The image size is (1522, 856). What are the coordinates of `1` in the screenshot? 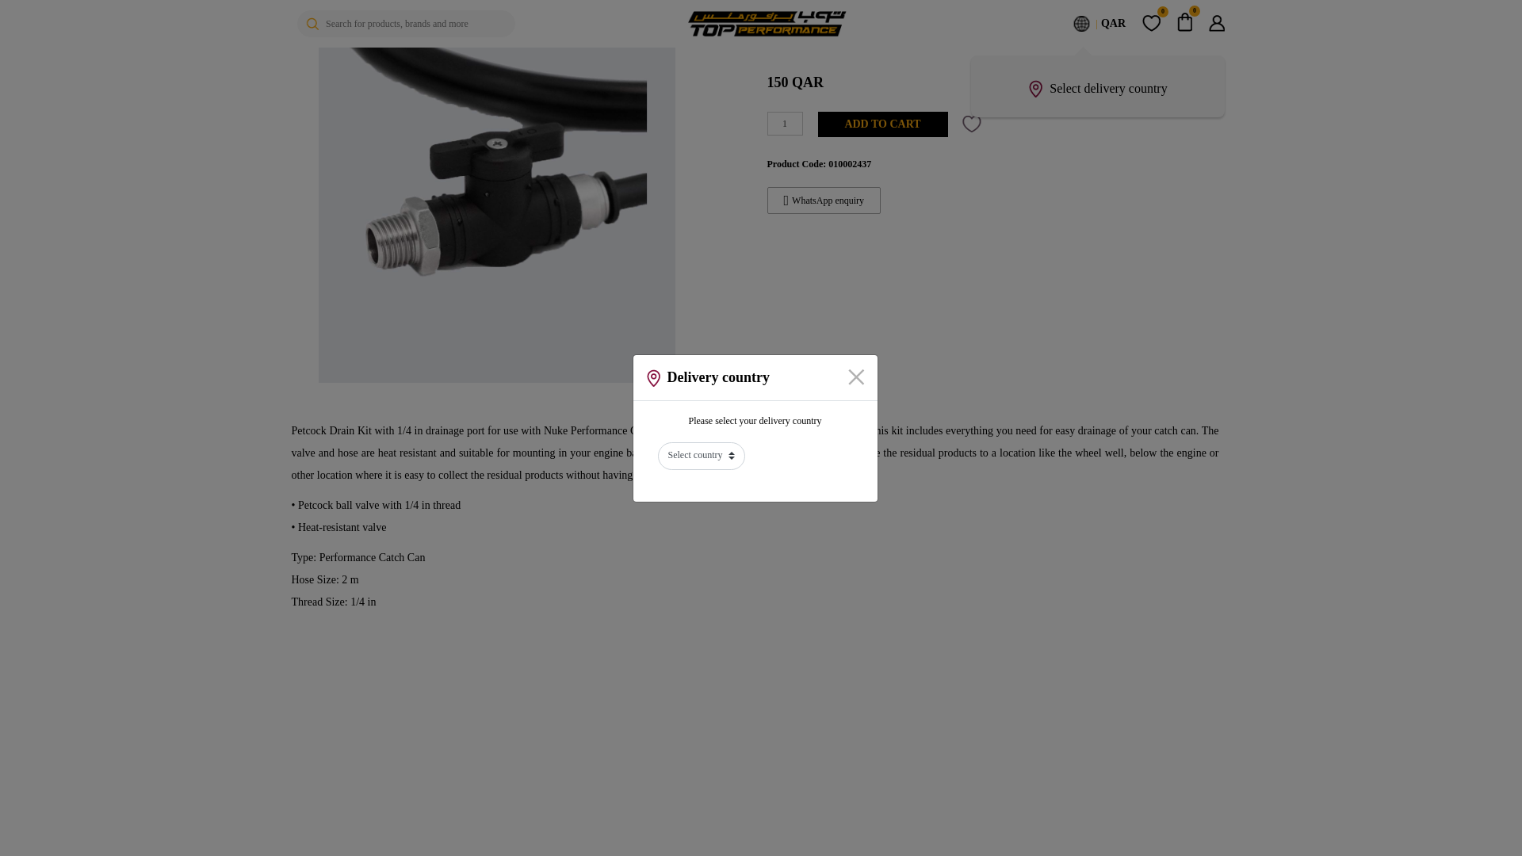 It's located at (785, 124).